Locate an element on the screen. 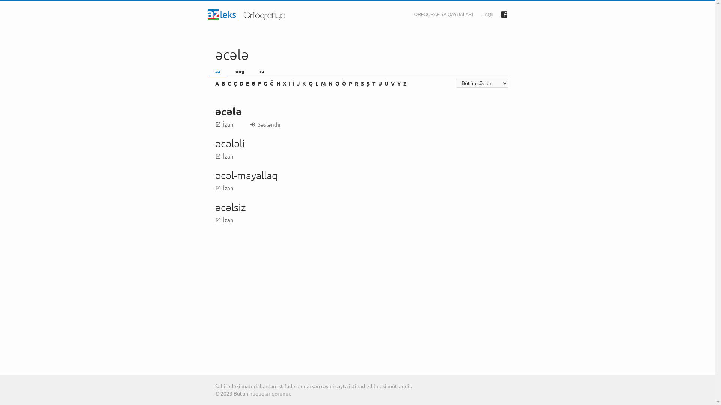  M is located at coordinates (323, 84).